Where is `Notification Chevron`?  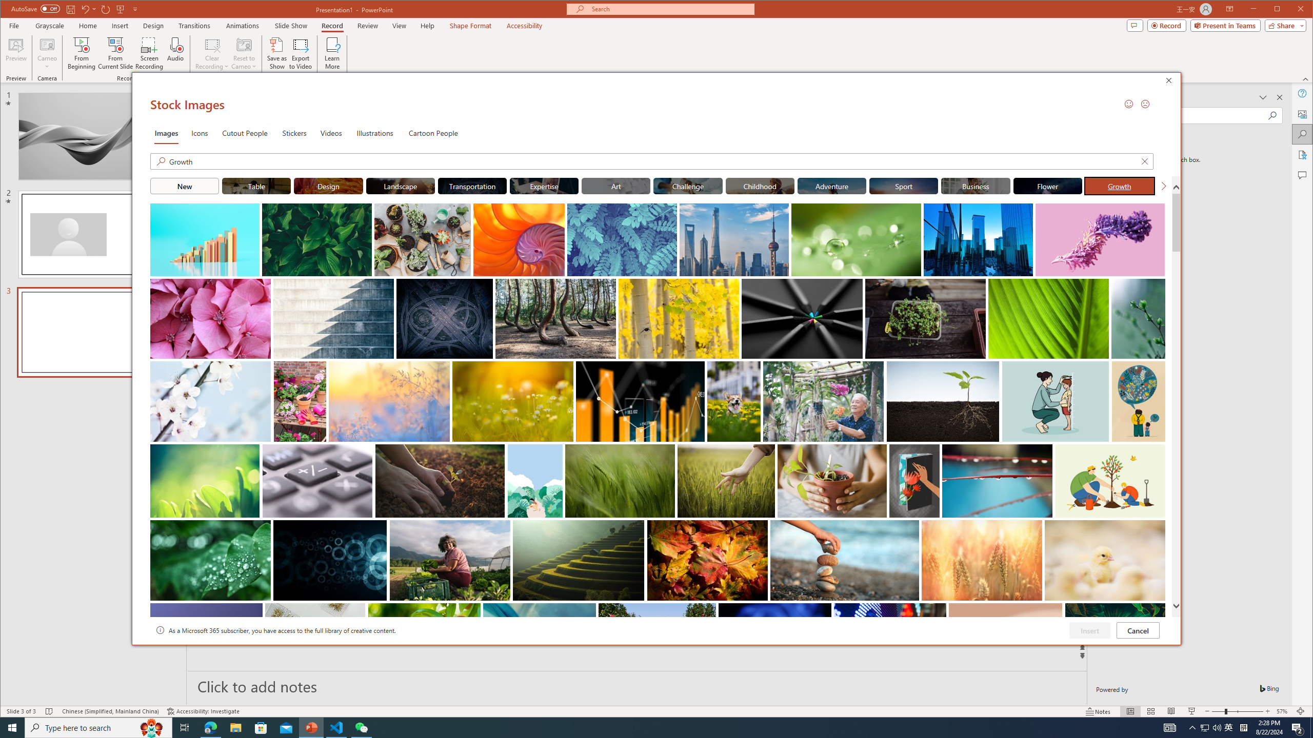 Notification Chevron is located at coordinates (1193, 728).